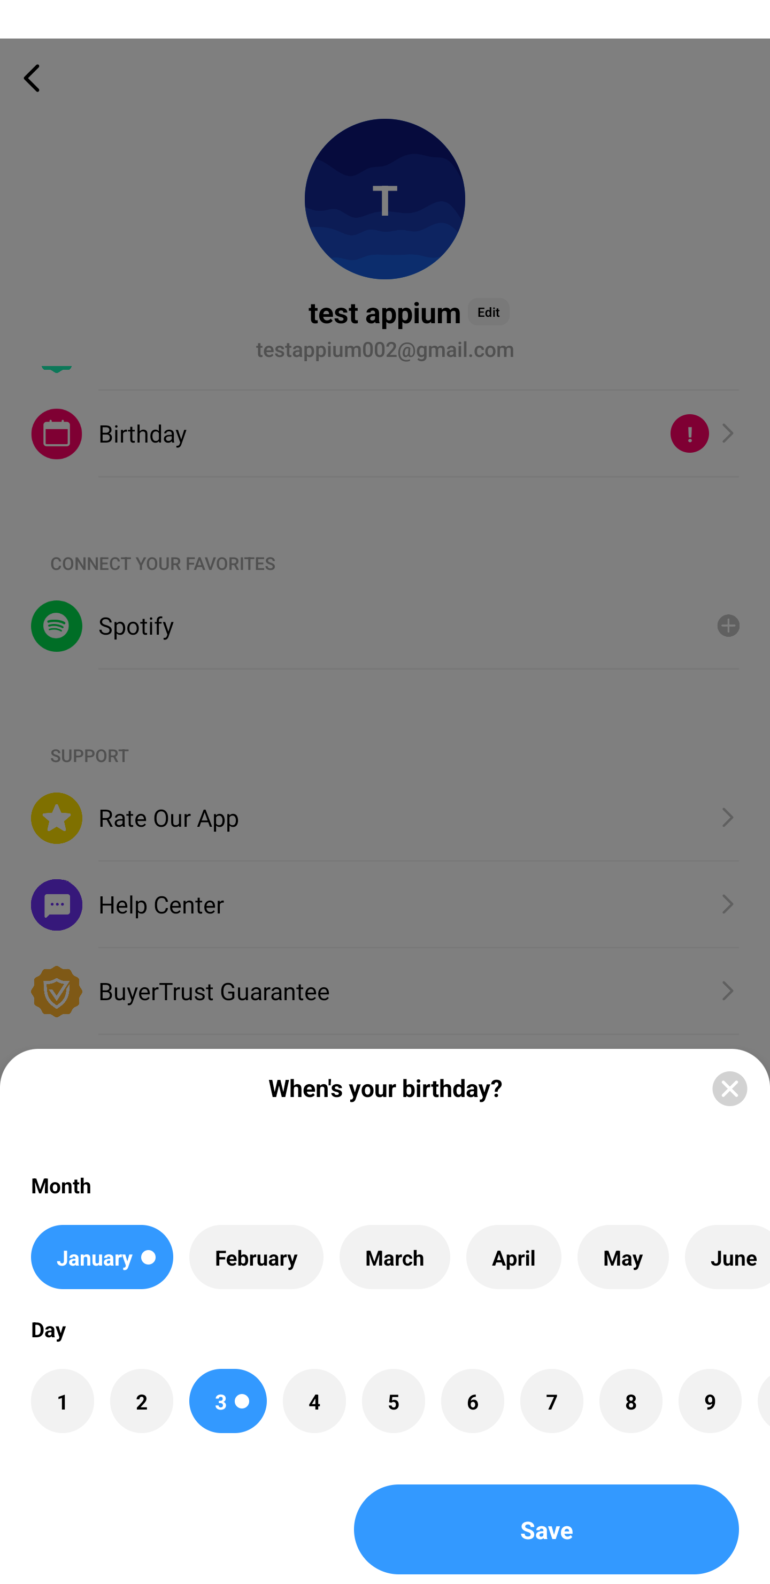 The height and width of the screenshot is (1584, 770). What do you see at coordinates (256, 1256) in the screenshot?
I see `February` at bounding box center [256, 1256].